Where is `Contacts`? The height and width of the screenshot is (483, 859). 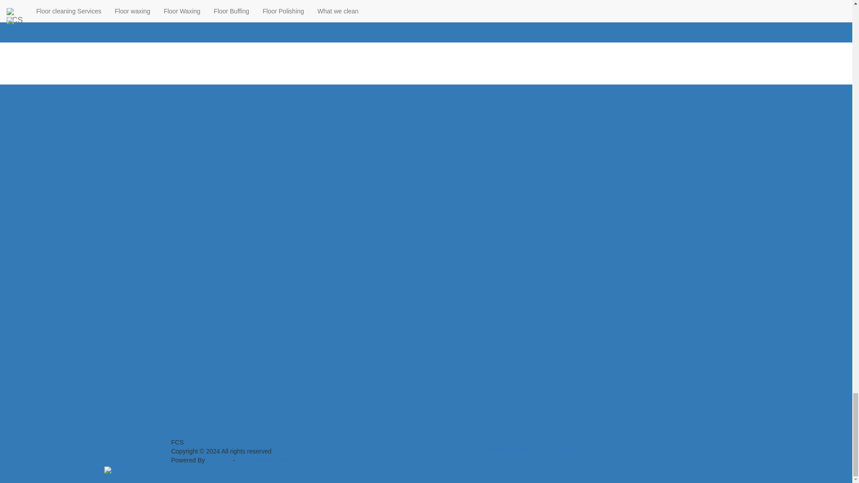 Contacts is located at coordinates (560, 449).